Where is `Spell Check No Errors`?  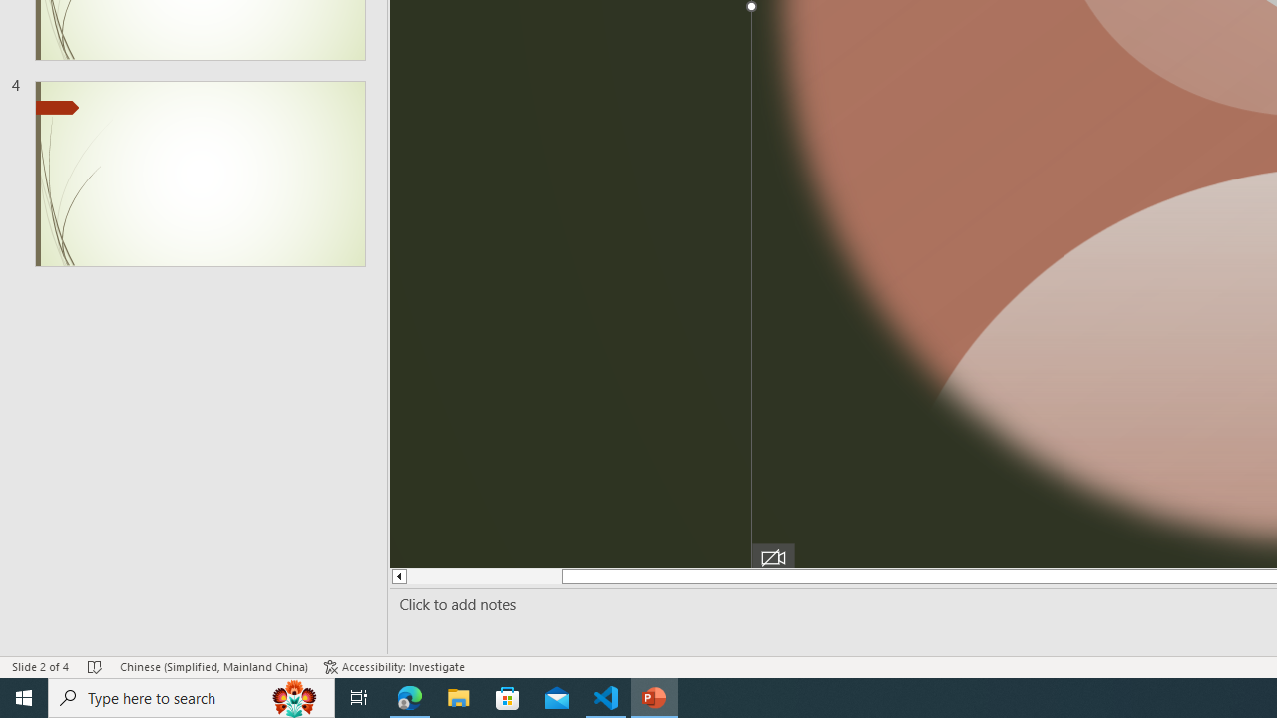
Spell Check No Errors is located at coordinates (96, 666).